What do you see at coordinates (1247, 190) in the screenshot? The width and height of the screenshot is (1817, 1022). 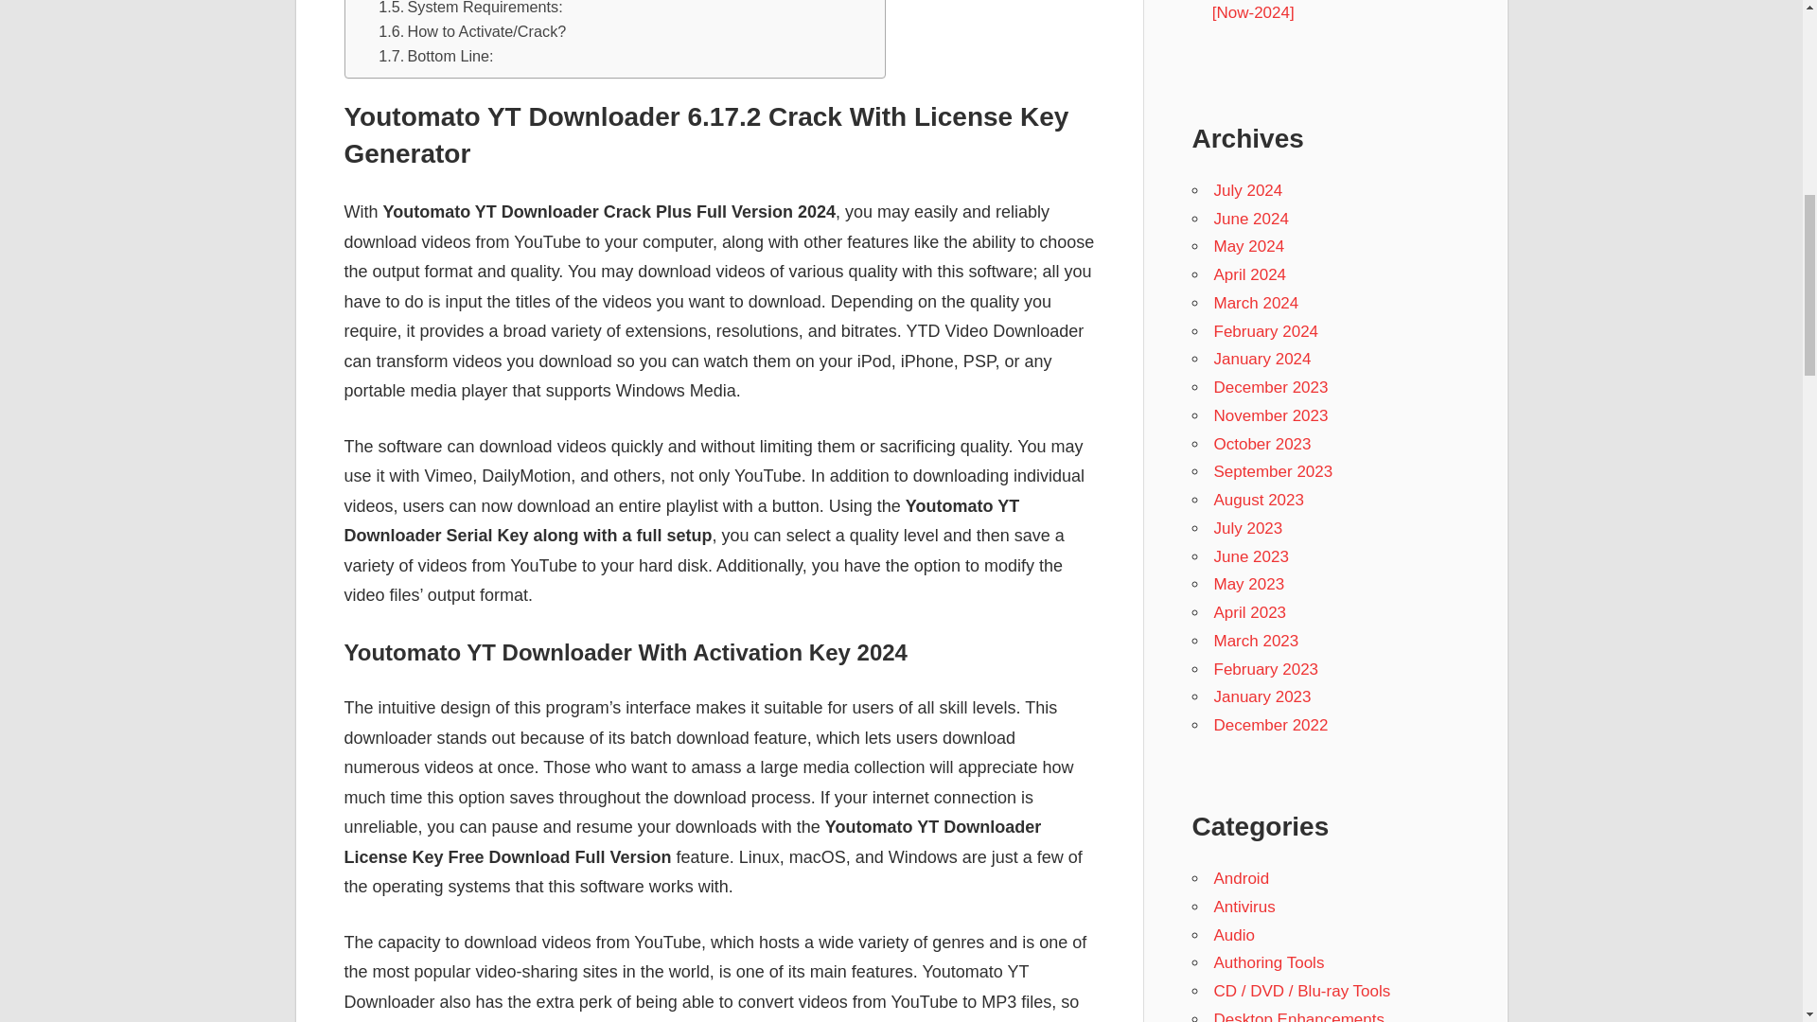 I see `July 2024` at bounding box center [1247, 190].